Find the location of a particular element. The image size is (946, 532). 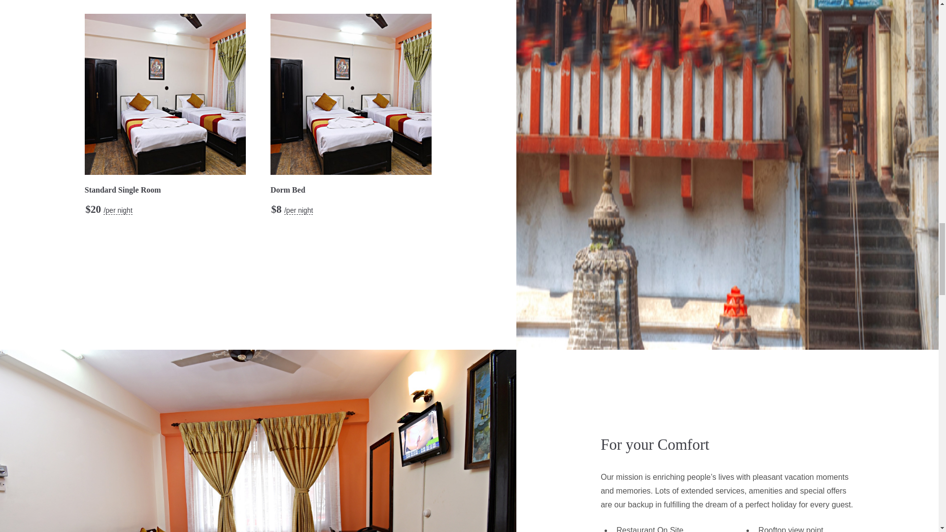

Choose dates to see relevant prices is located at coordinates (299, 211).